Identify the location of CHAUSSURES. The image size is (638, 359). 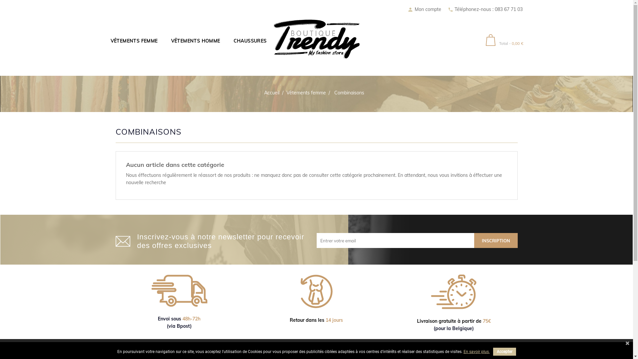
(250, 41).